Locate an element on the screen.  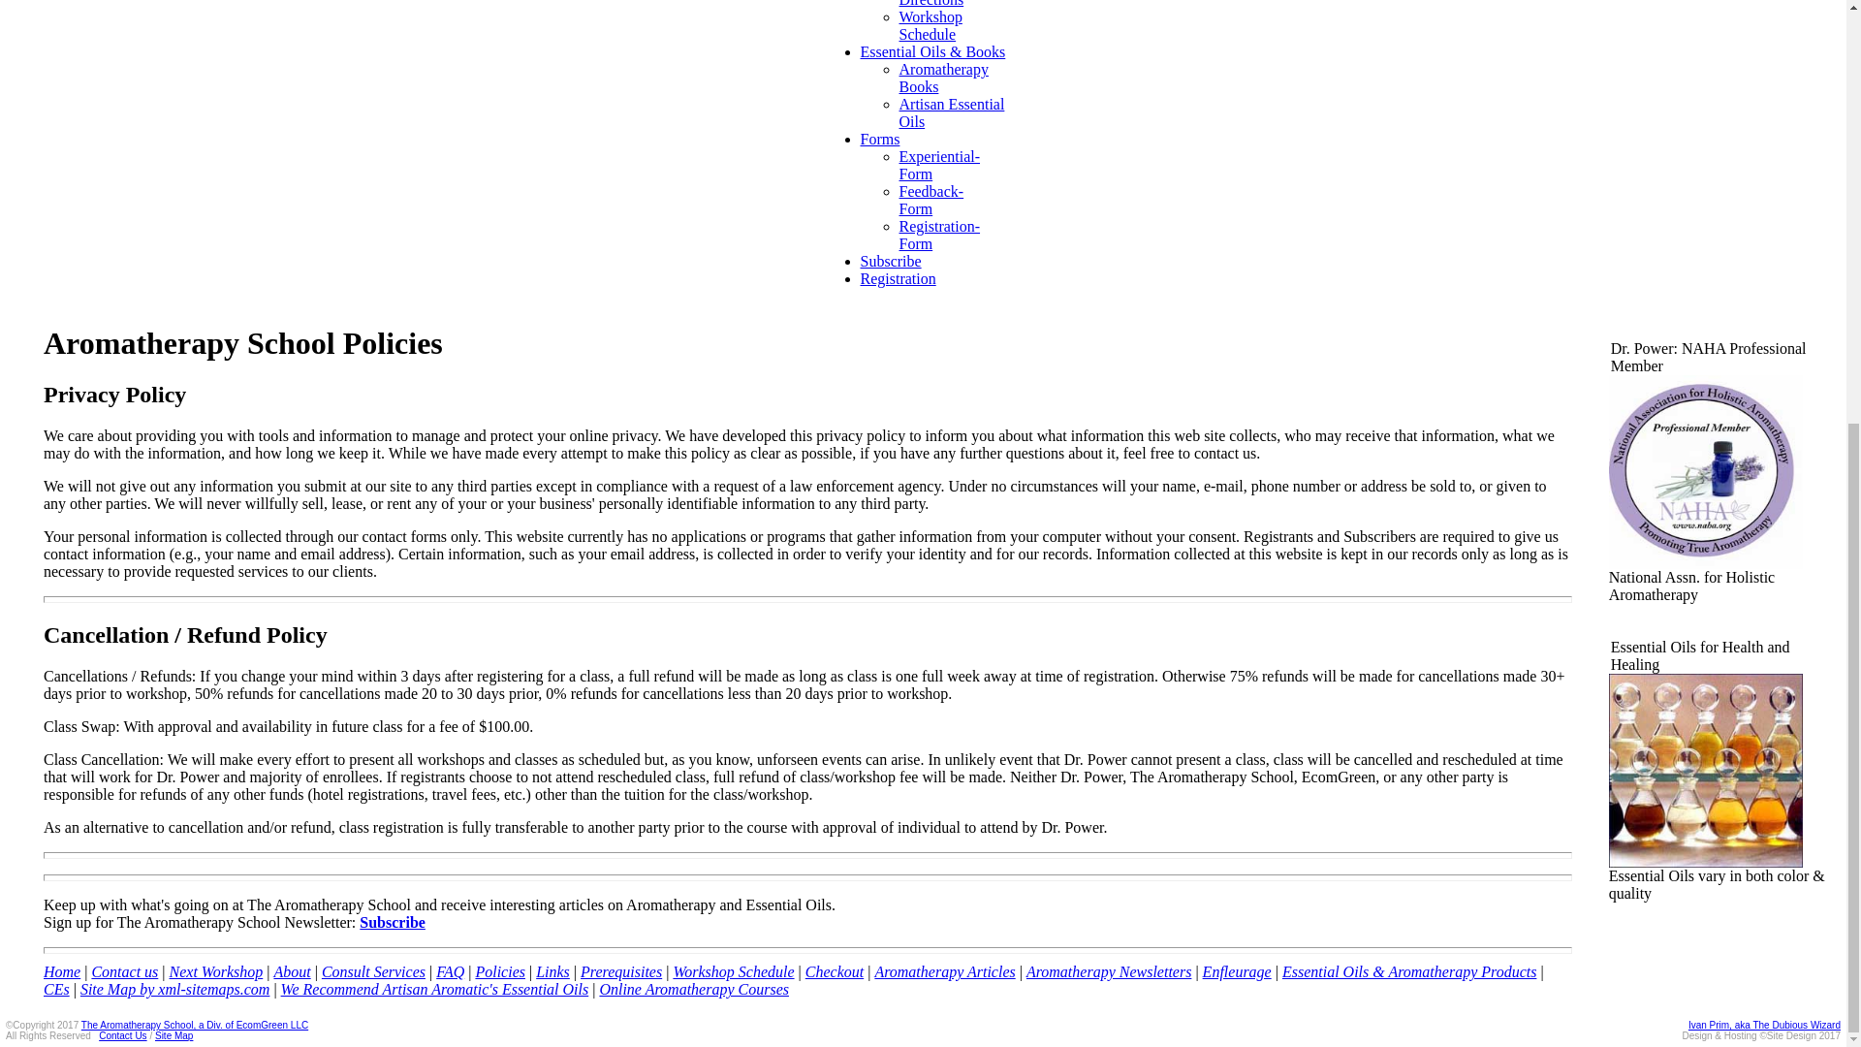
Home is located at coordinates (61, 971).